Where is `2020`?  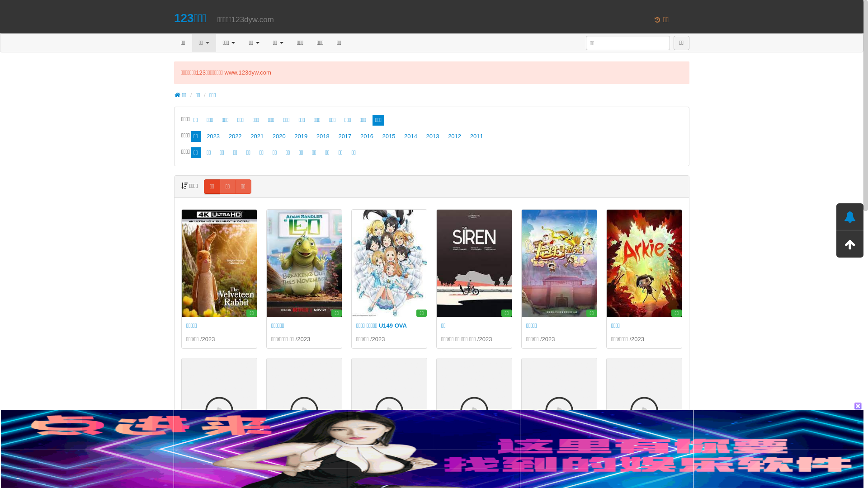 2020 is located at coordinates (279, 136).